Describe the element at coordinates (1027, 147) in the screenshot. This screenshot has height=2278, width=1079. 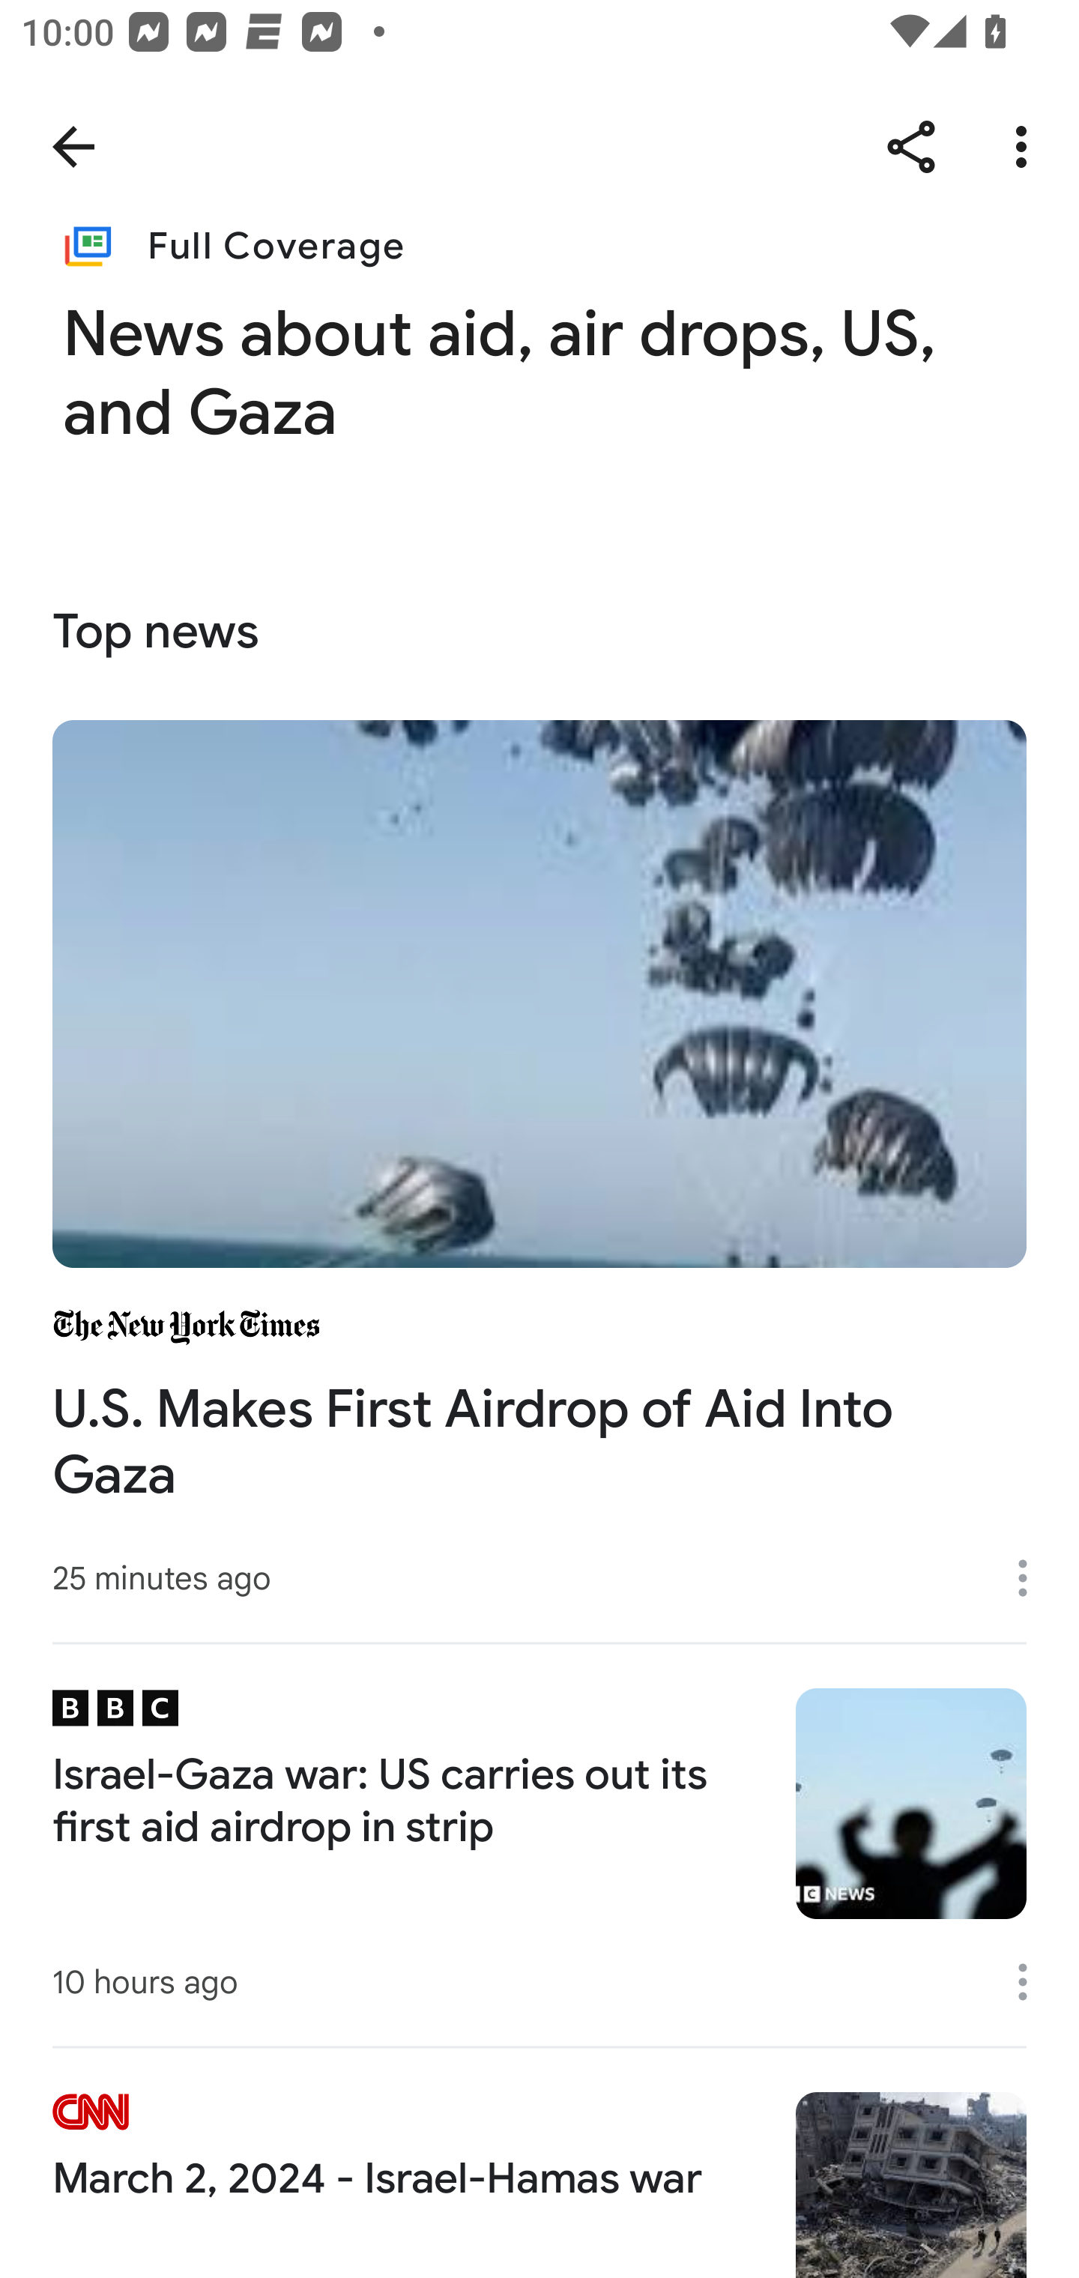
I see `More options` at that location.